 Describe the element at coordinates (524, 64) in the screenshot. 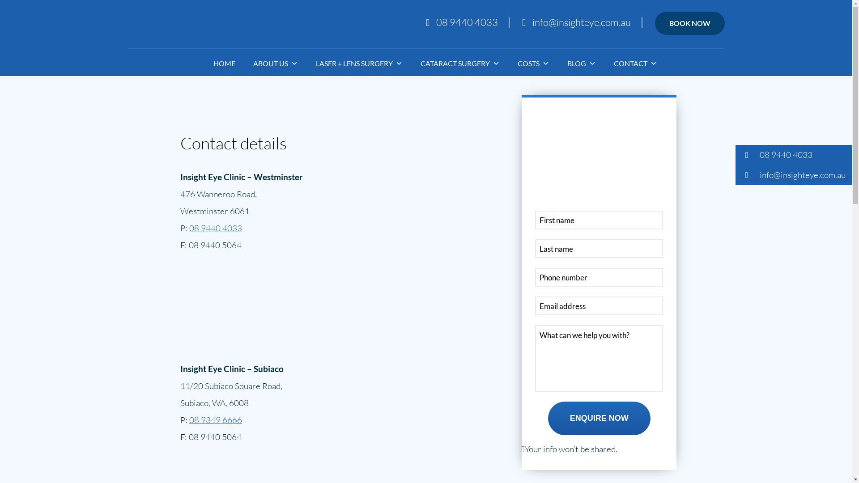

I see `COSTS` at that location.